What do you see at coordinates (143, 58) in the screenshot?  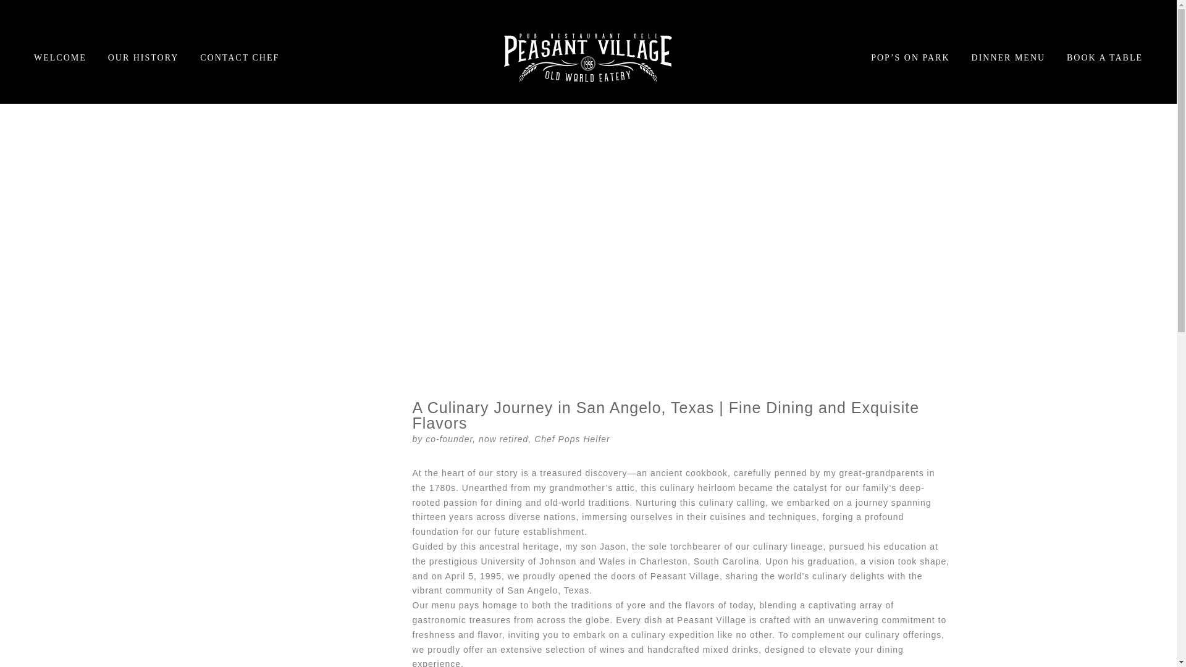 I see `OUR HISTORY` at bounding box center [143, 58].